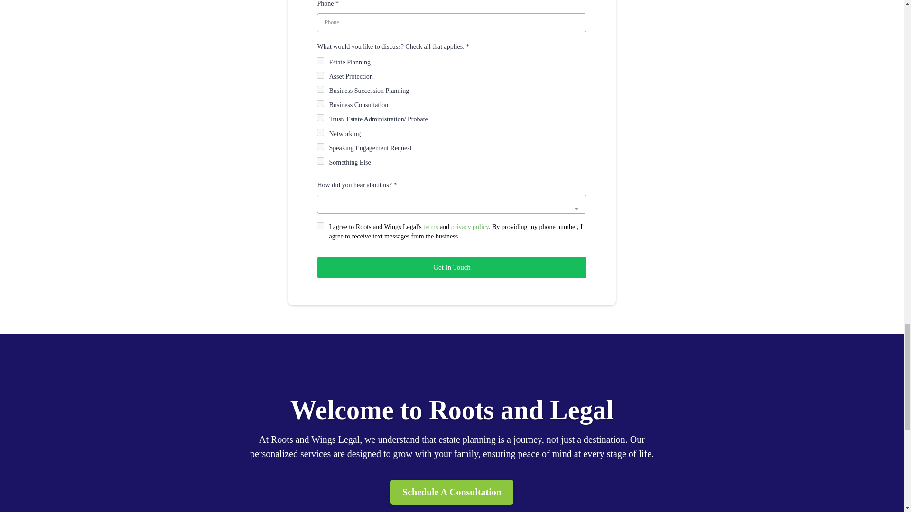 The width and height of the screenshot is (911, 512). I want to click on Asset Protection, so click(321, 75).